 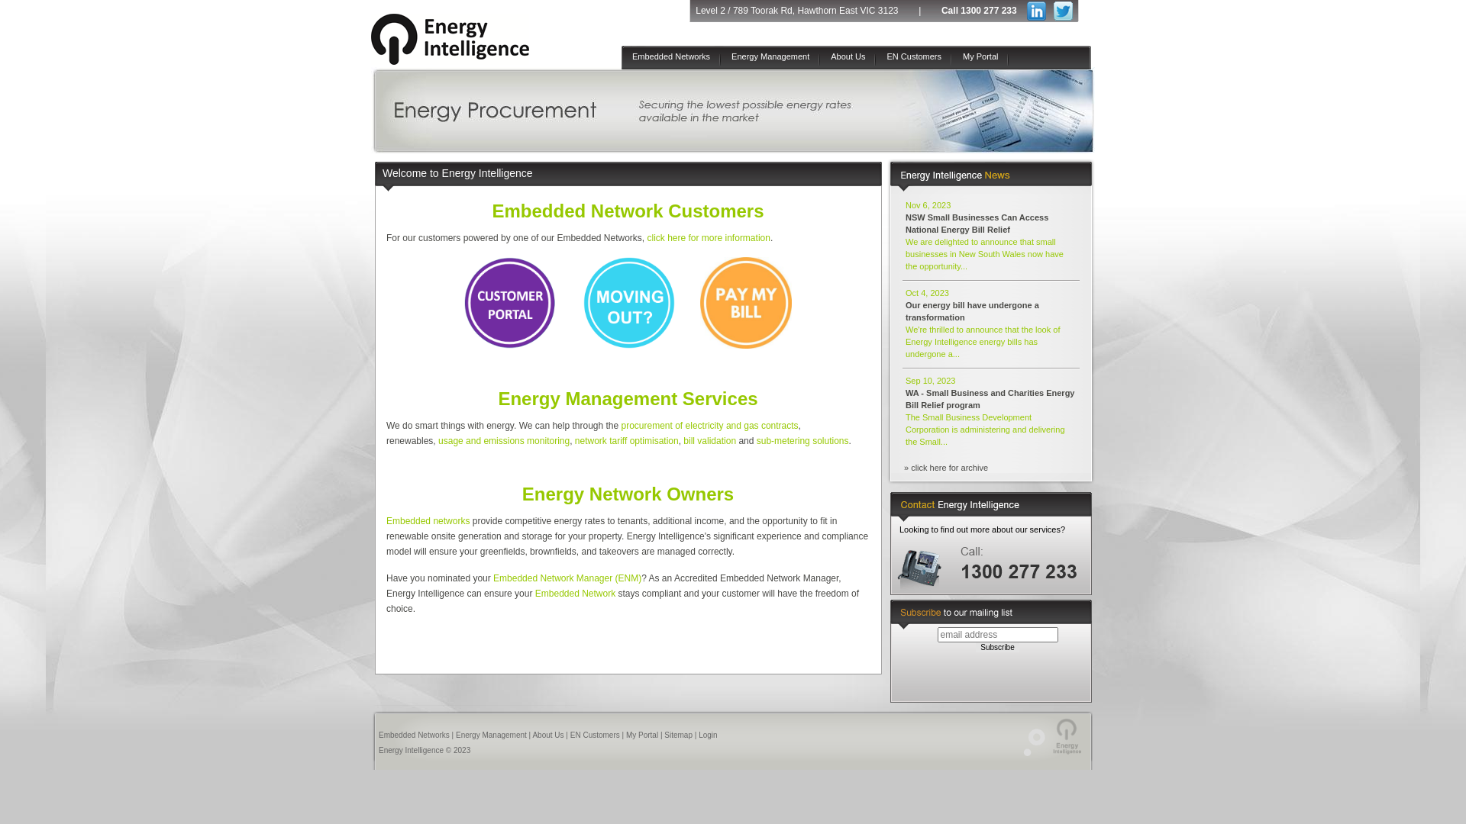 I want to click on network tariff optimisation, so click(x=627, y=441).